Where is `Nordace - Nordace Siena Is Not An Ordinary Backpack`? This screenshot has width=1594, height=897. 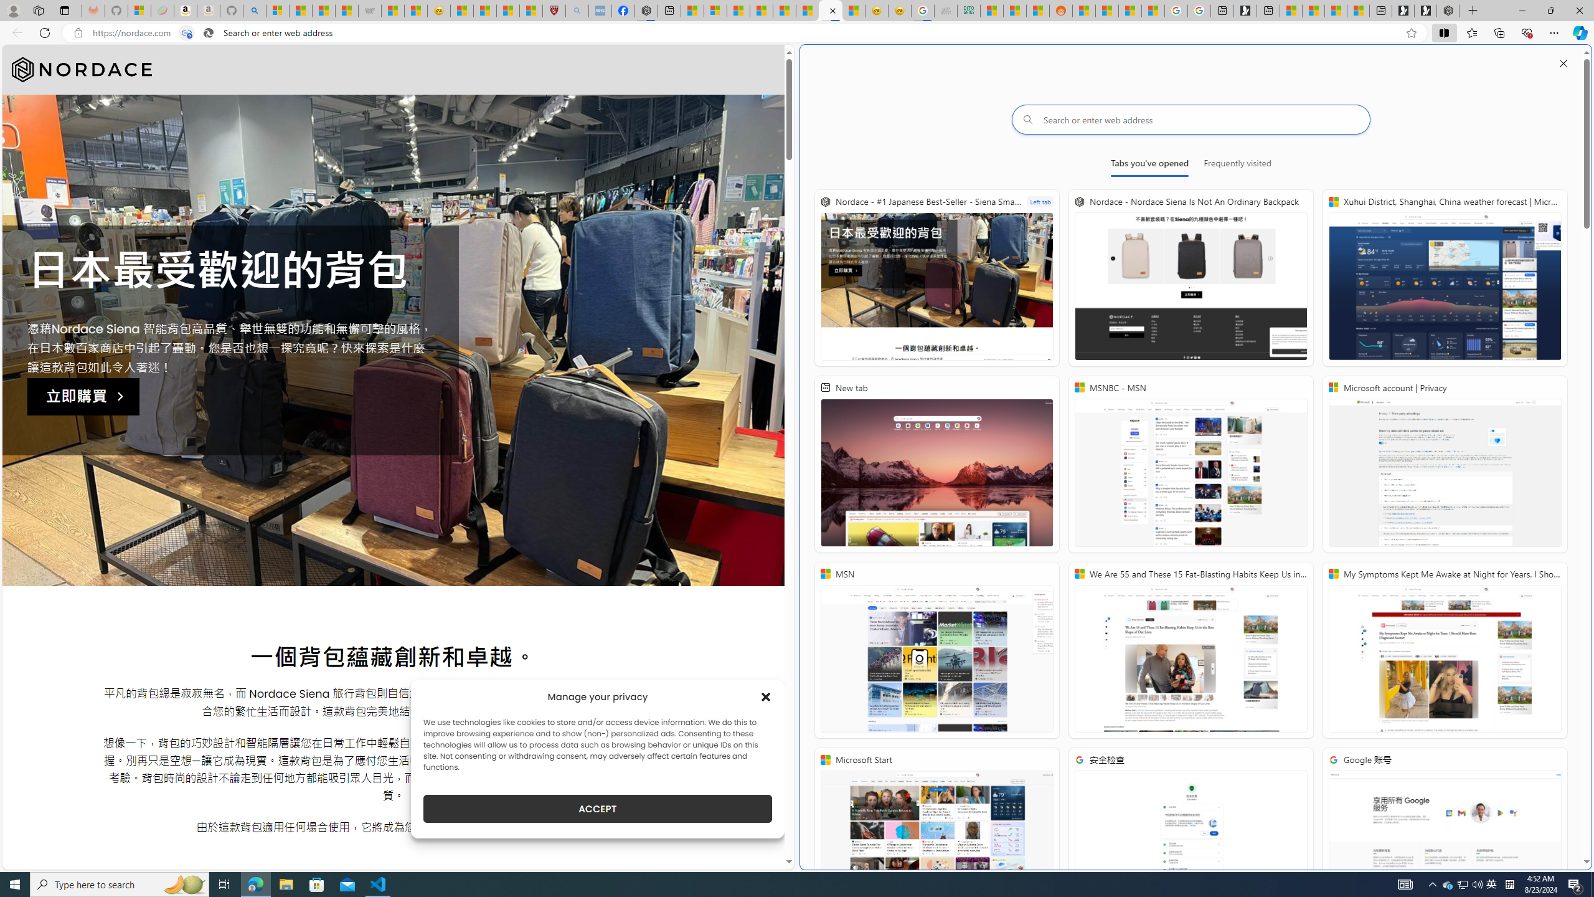
Nordace - Nordace Siena Is Not An Ordinary Backpack is located at coordinates (1448, 11).